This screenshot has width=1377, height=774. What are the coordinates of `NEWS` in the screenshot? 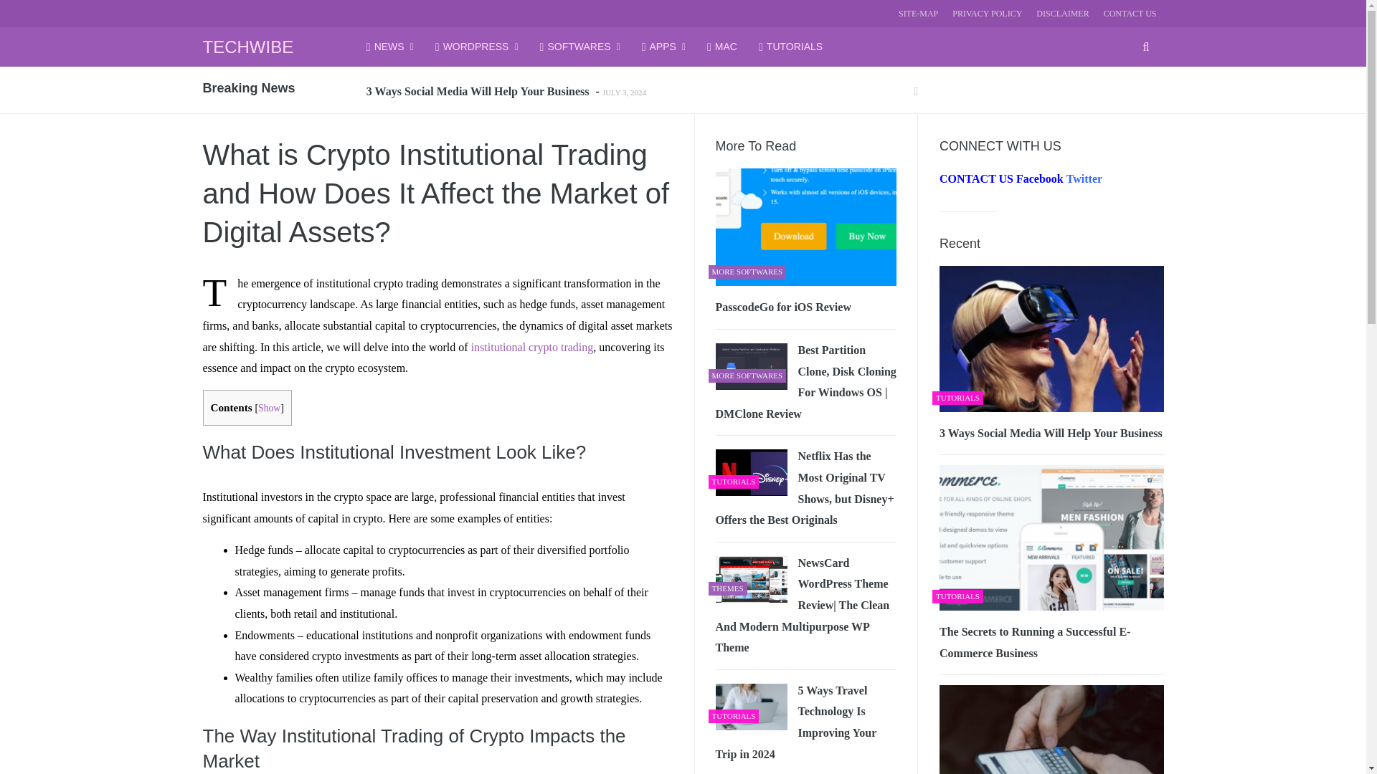 It's located at (390, 46).